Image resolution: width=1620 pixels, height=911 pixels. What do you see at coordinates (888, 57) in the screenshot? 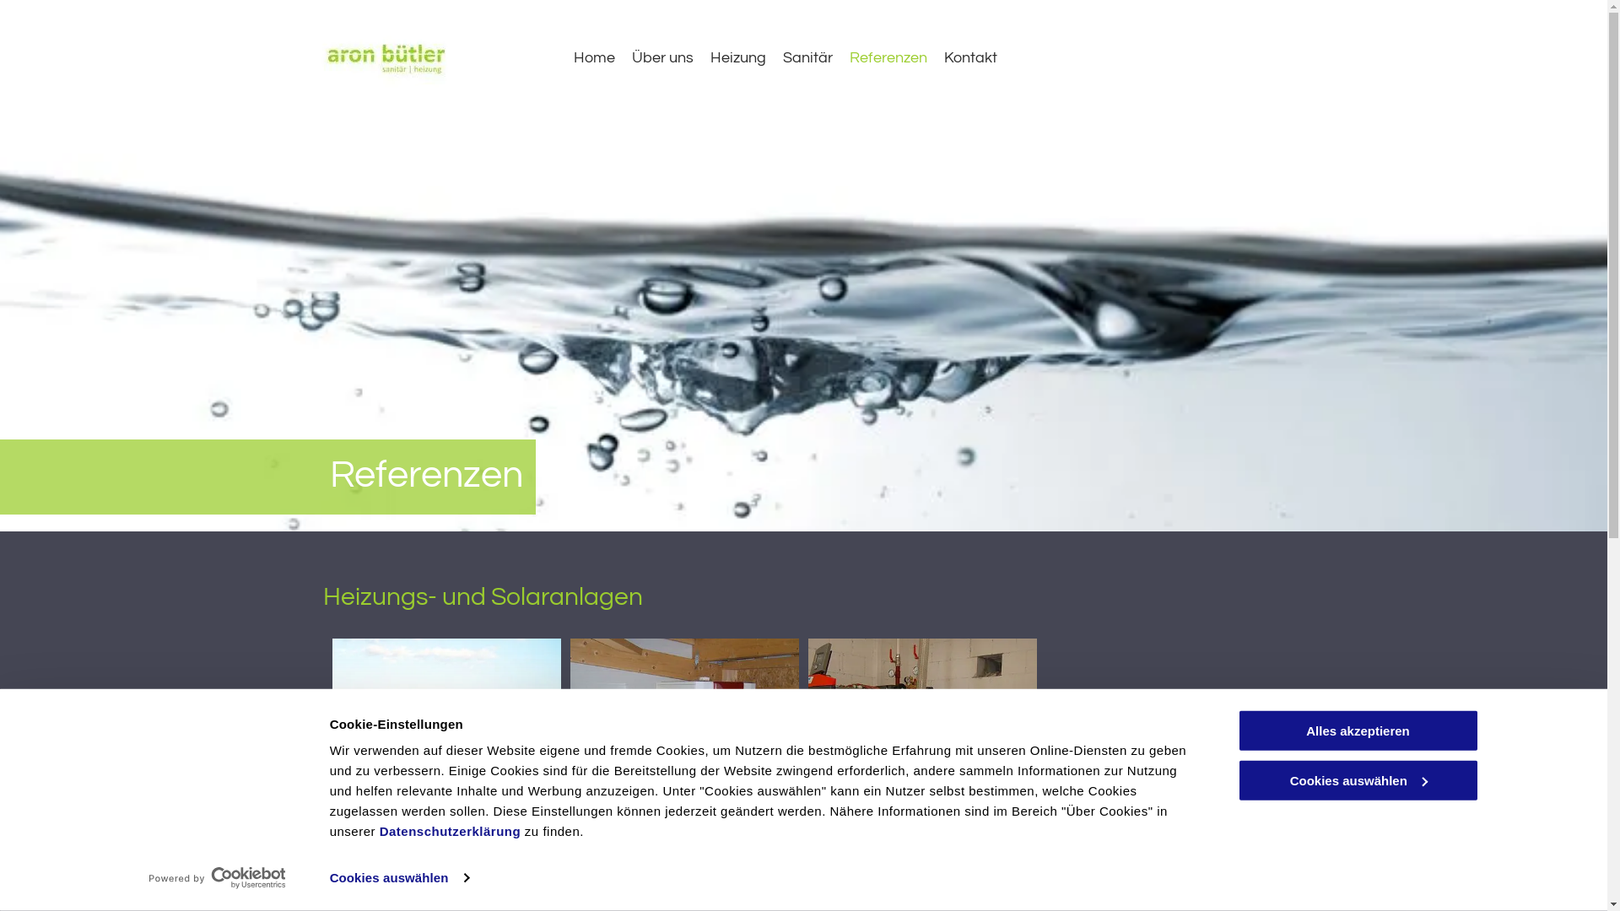
I see `Referenzen` at bounding box center [888, 57].